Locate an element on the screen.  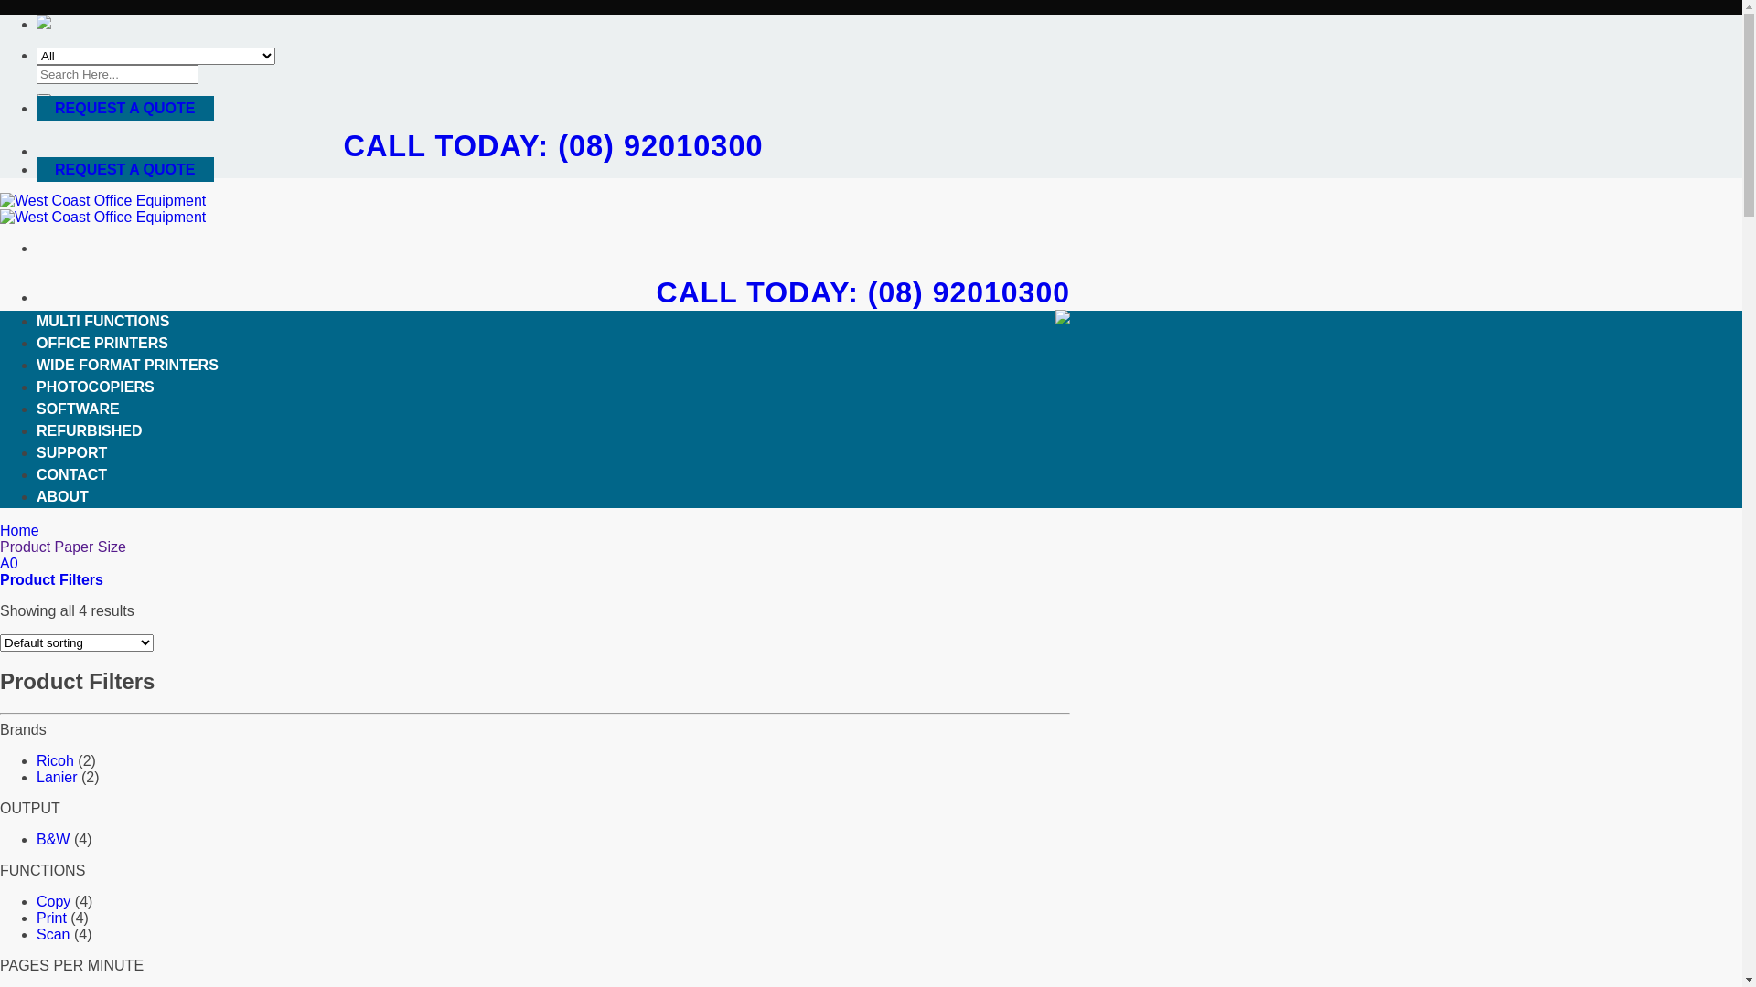
CALL TODAY: (08) 92010300 is located at coordinates (863, 292).